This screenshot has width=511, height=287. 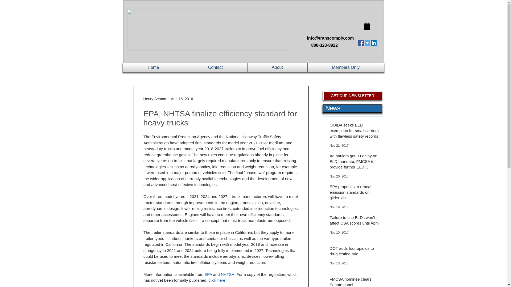 What do you see at coordinates (354, 282) in the screenshot?
I see `FMCSA nominee clears Senate panel` at bounding box center [354, 282].